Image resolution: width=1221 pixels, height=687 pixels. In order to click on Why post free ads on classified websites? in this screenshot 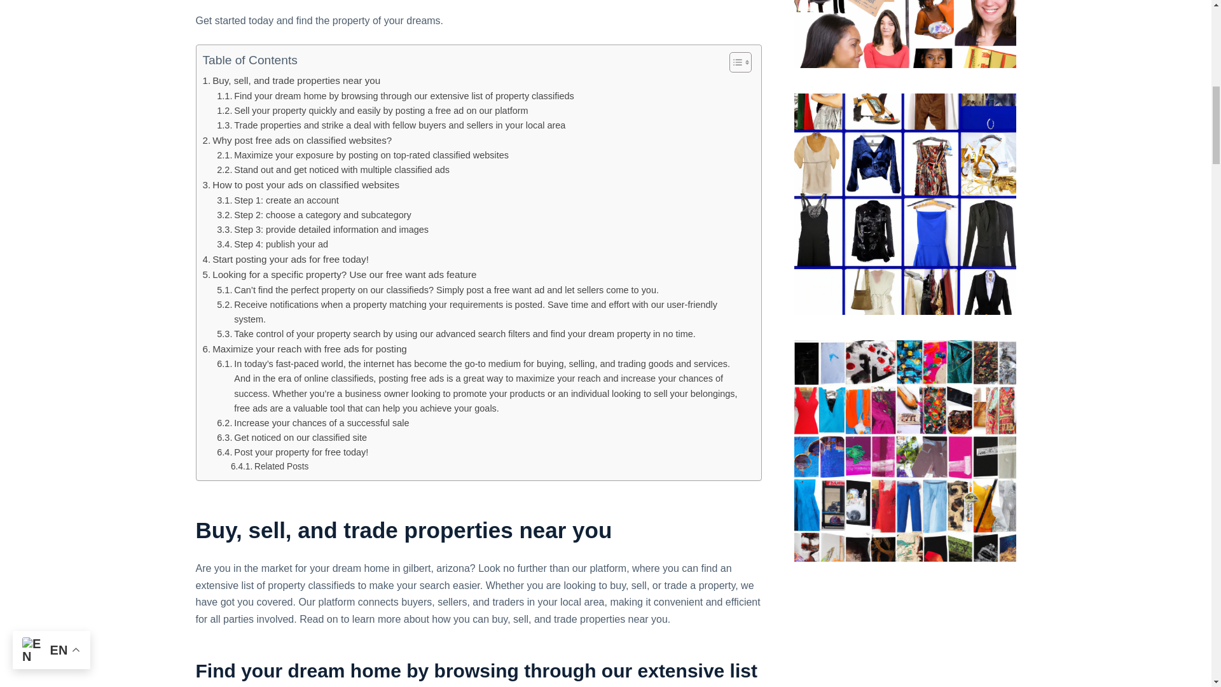, I will do `click(297, 141)`.